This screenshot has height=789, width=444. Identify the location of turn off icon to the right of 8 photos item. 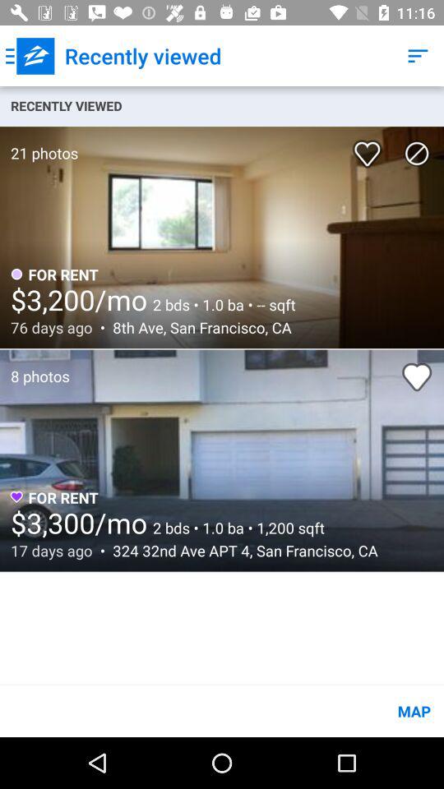
(417, 376).